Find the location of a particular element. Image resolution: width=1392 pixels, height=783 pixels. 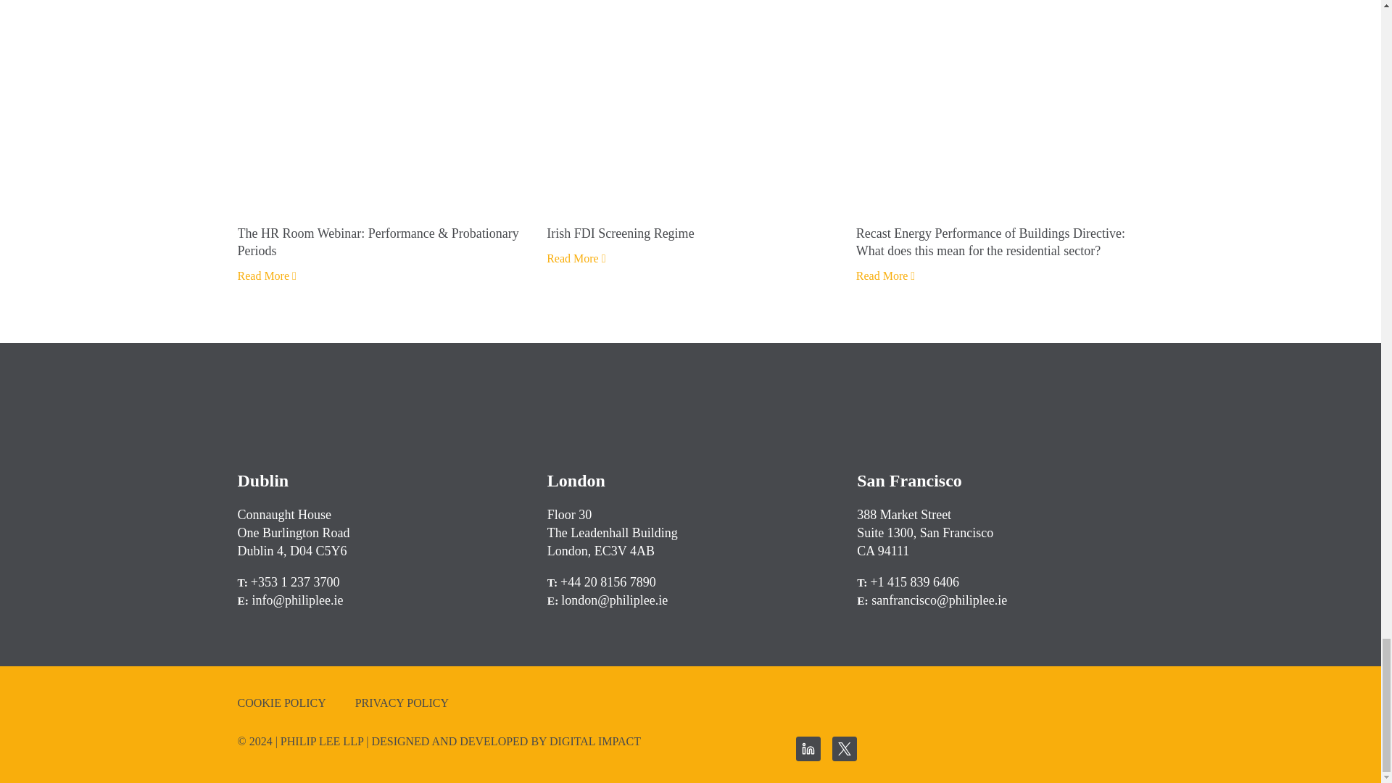

PRIVACY POLICY is located at coordinates (402, 703).